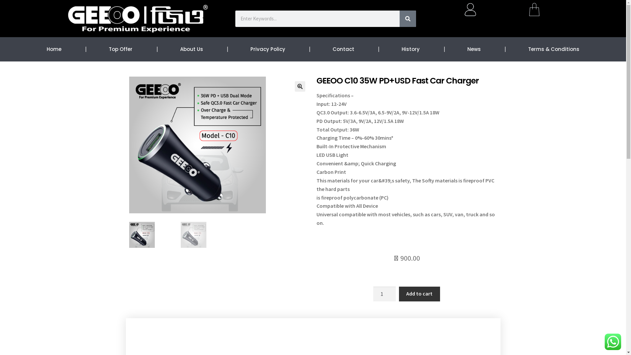 This screenshot has width=631, height=355. Describe the element at coordinates (197, 145) in the screenshot. I see `500-x-500-PNG` at that location.